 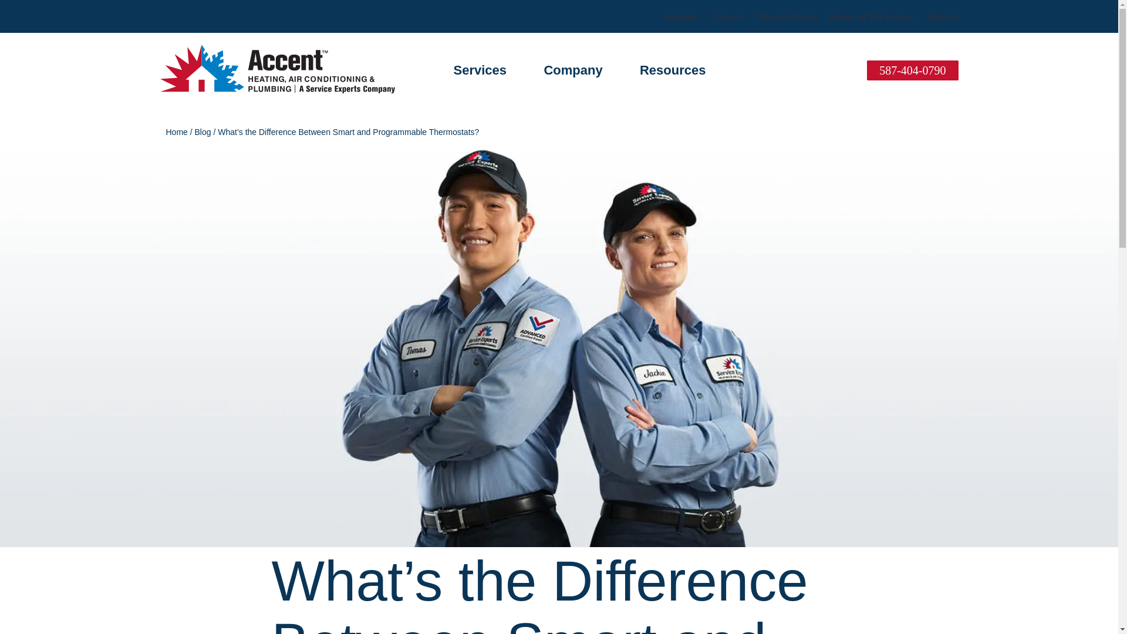 What do you see at coordinates (572, 69) in the screenshot?
I see `Company` at bounding box center [572, 69].